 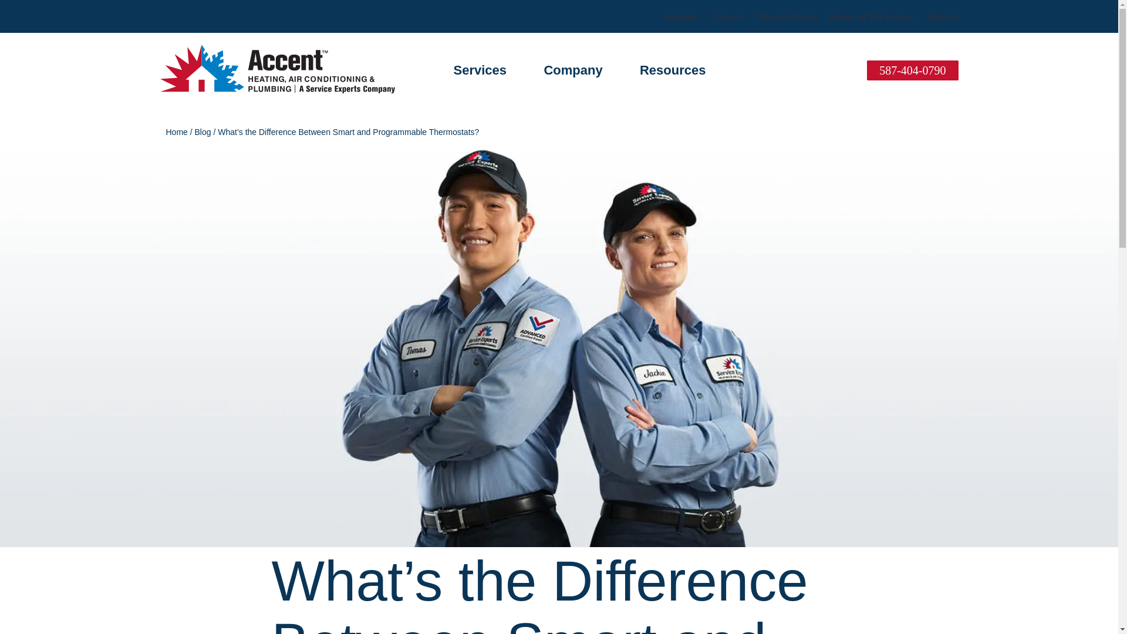 What do you see at coordinates (572, 69) in the screenshot?
I see `Company` at bounding box center [572, 69].